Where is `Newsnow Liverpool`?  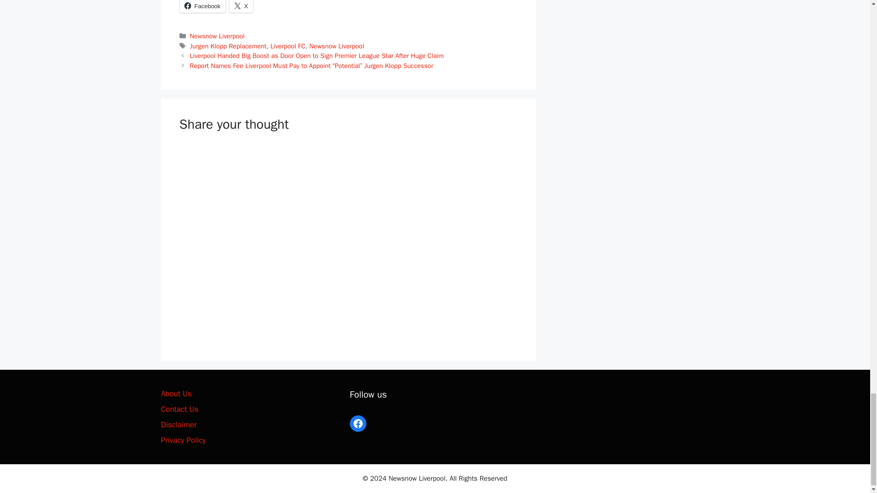 Newsnow Liverpool is located at coordinates (336, 46).